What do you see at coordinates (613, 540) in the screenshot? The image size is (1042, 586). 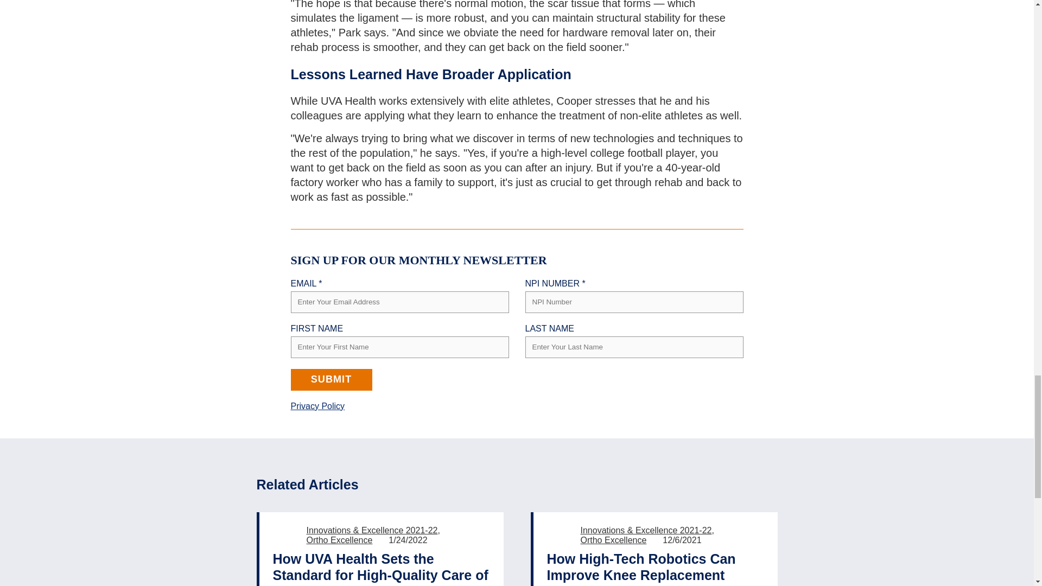 I see `Ortho Excellence` at bounding box center [613, 540].